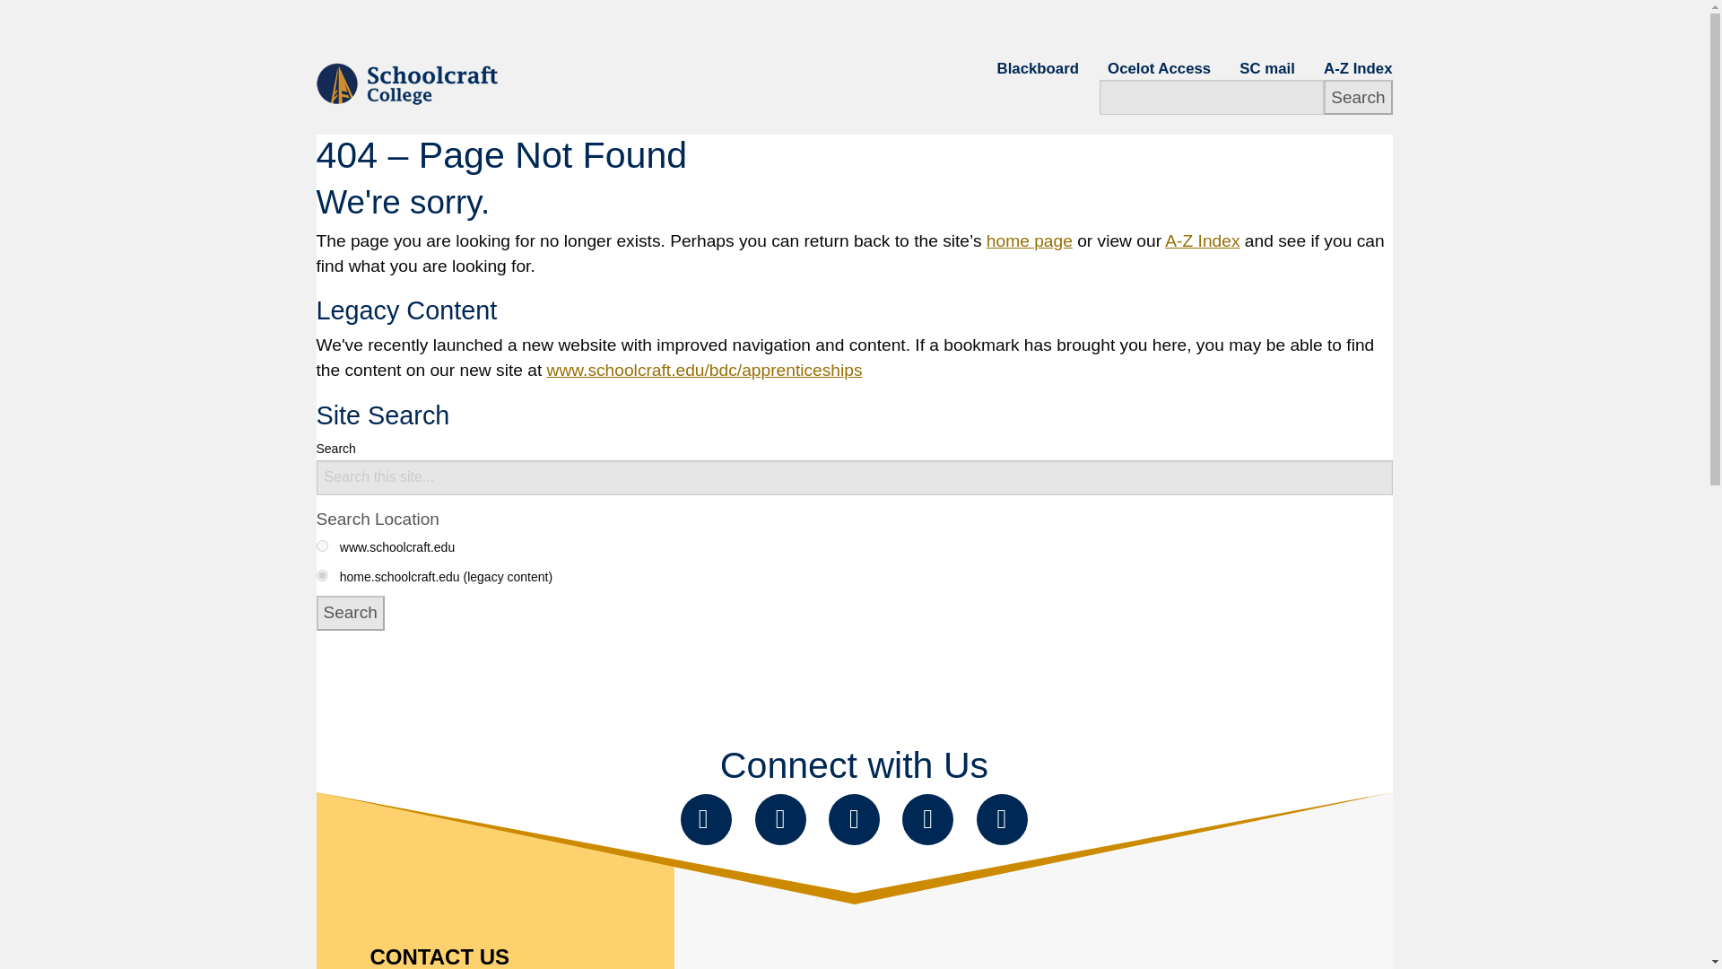 The height and width of the screenshot is (969, 1722). What do you see at coordinates (1038, 68) in the screenshot?
I see `This link opens a new website in browser` at bounding box center [1038, 68].